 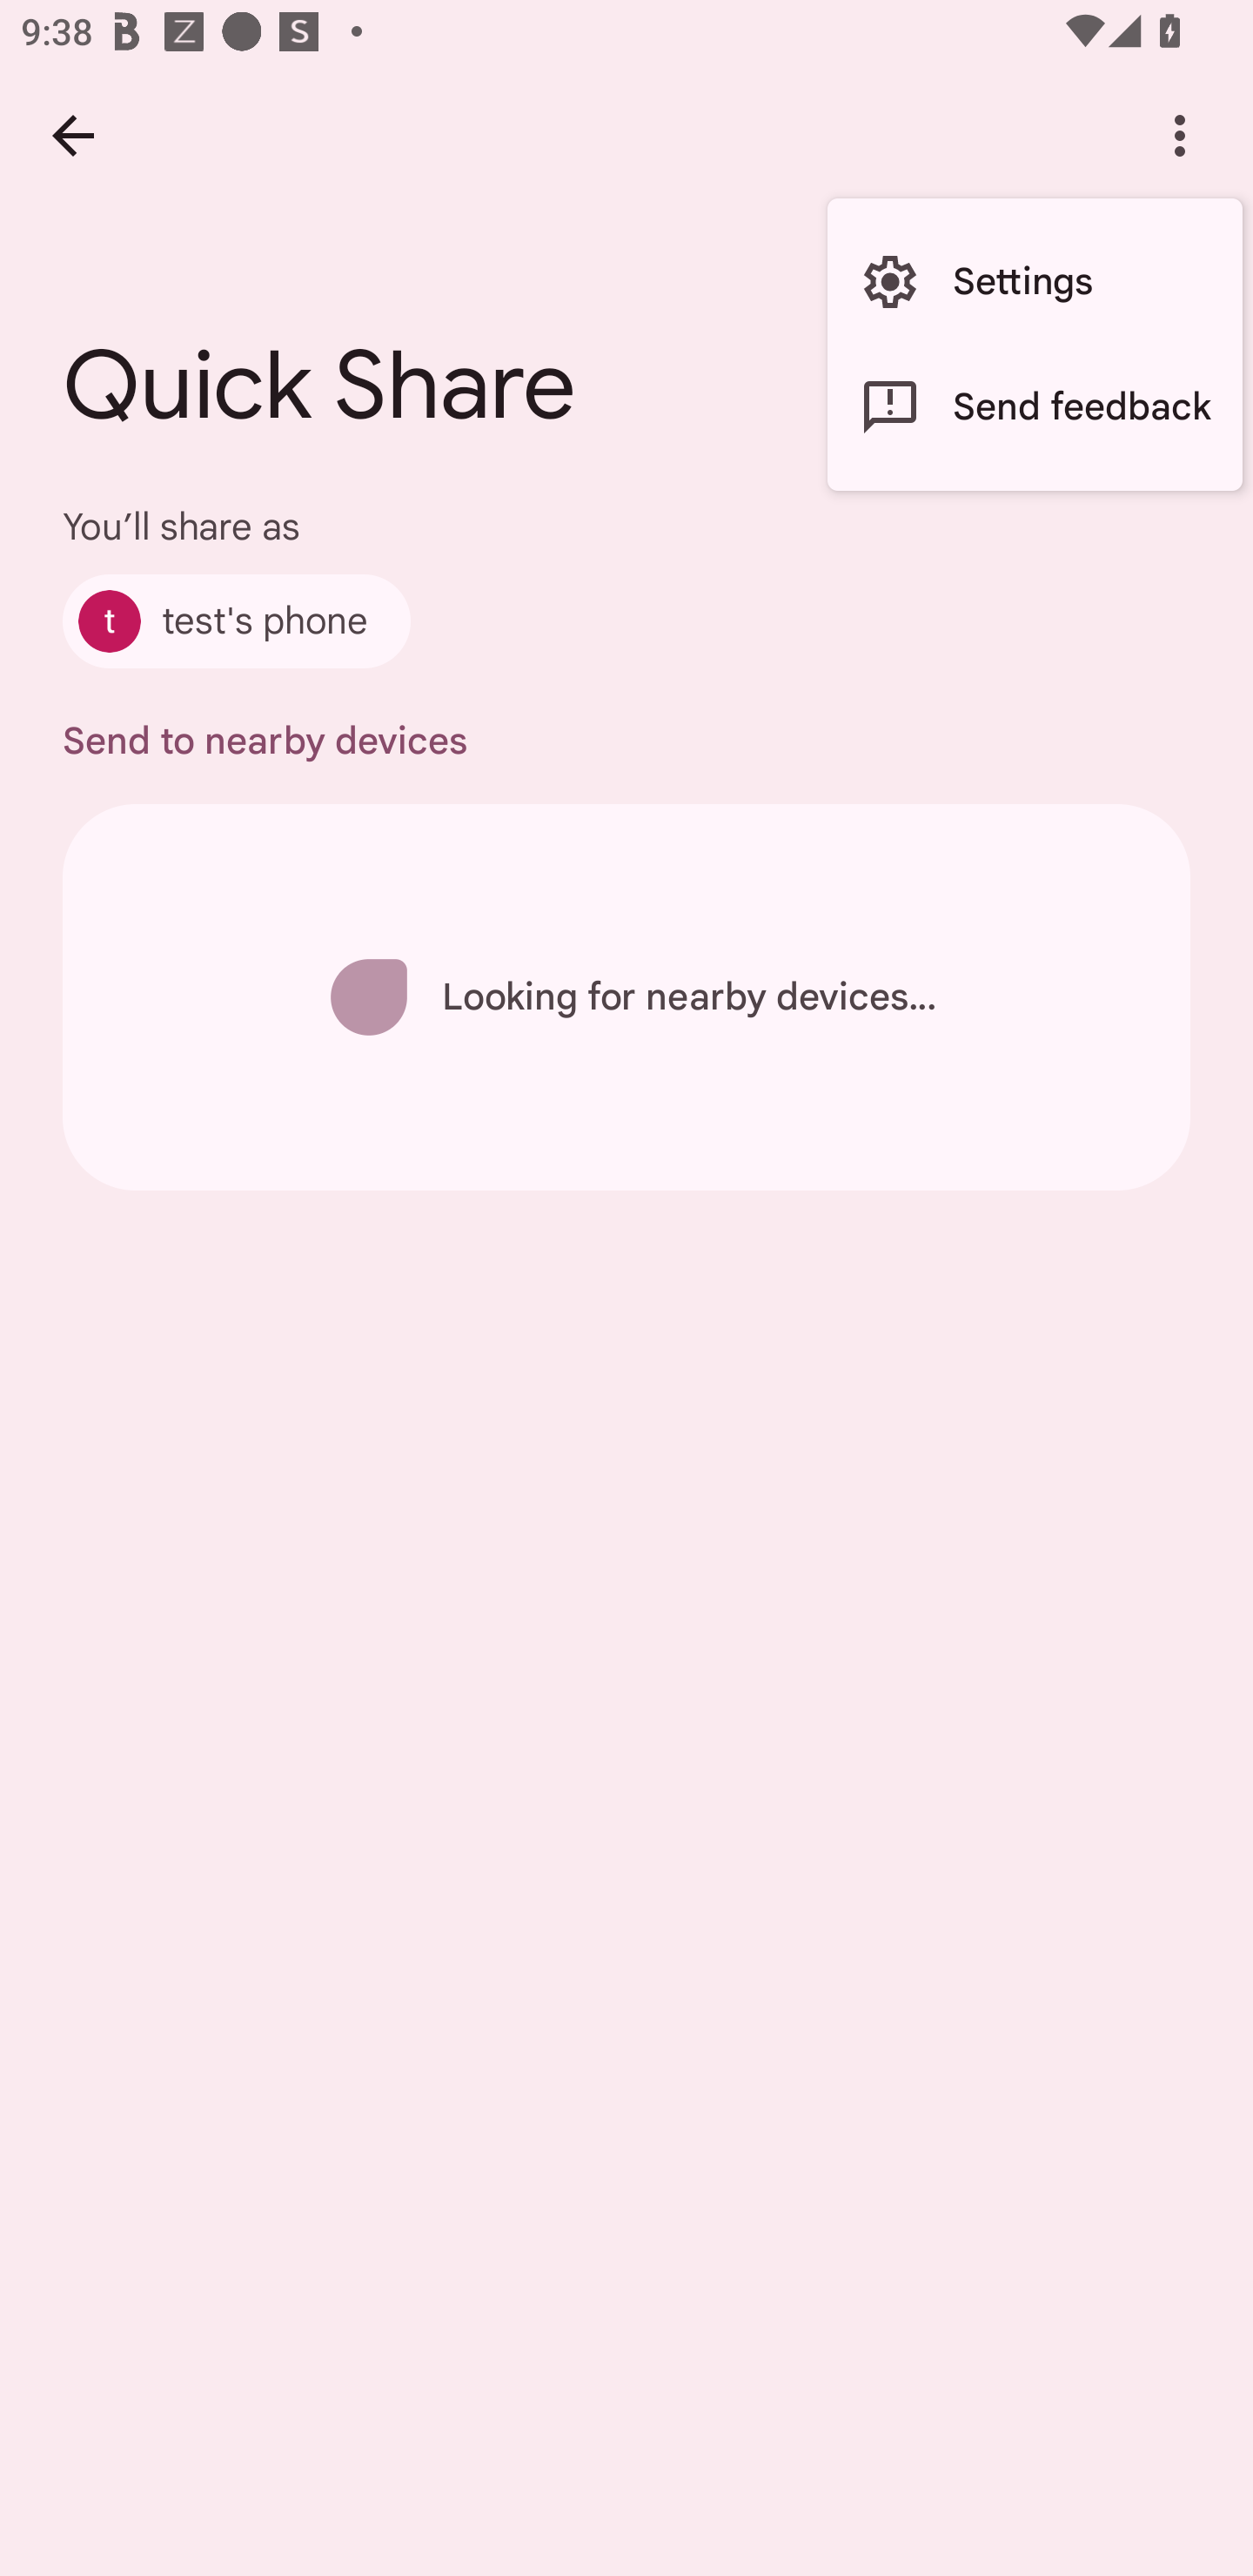 I want to click on Settings, so click(x=1035, y=282).